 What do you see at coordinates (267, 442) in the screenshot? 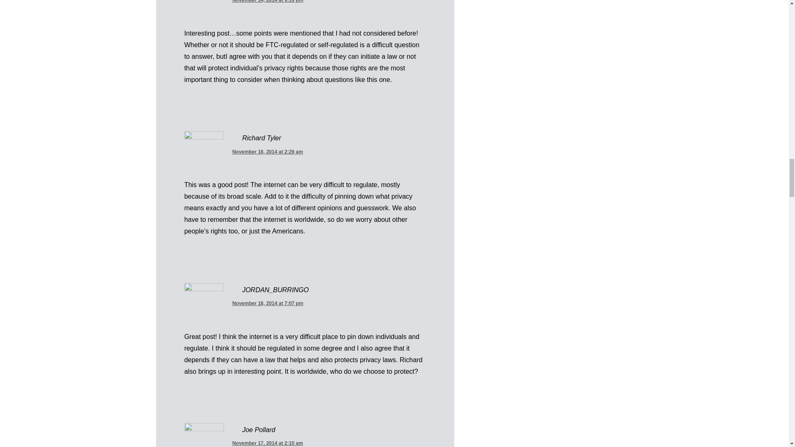
I see `November 17, 2014 at 2:10 am` at bounding box center [267, 442].